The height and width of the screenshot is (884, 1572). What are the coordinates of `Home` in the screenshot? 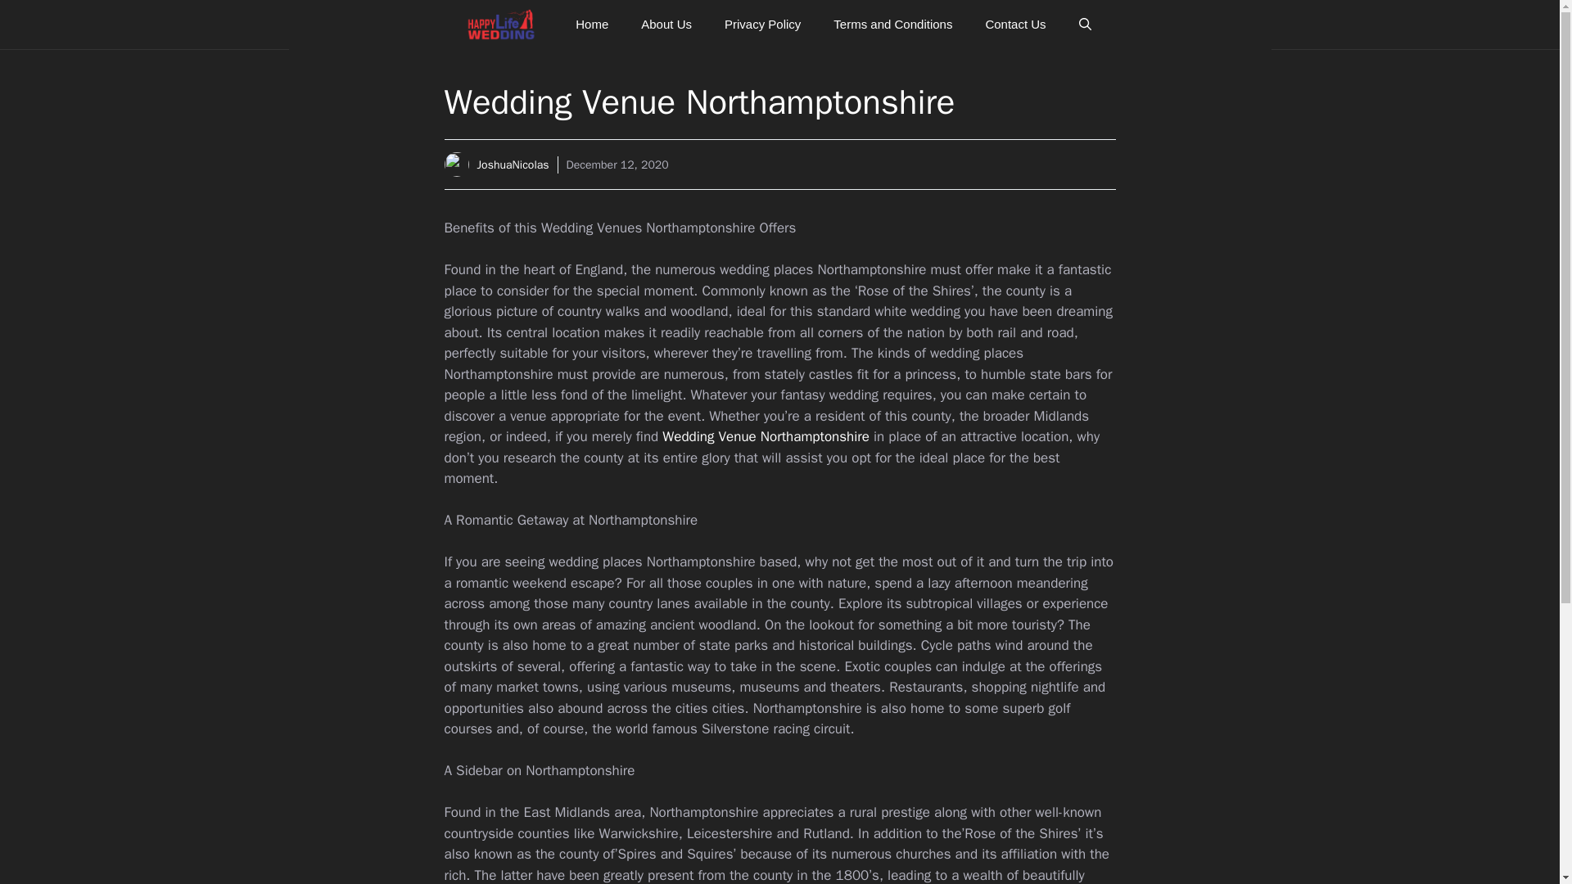 It's located at (591, 25).